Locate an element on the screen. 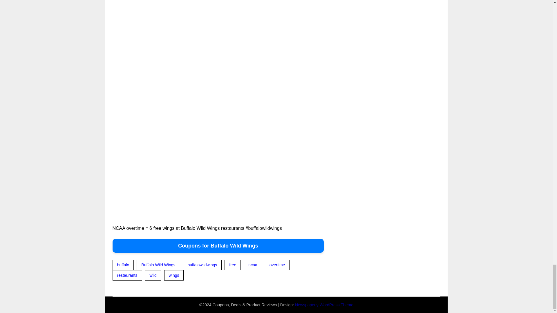  Coupons for Buffalo Wild Wings is located at coordinates (218, 246).